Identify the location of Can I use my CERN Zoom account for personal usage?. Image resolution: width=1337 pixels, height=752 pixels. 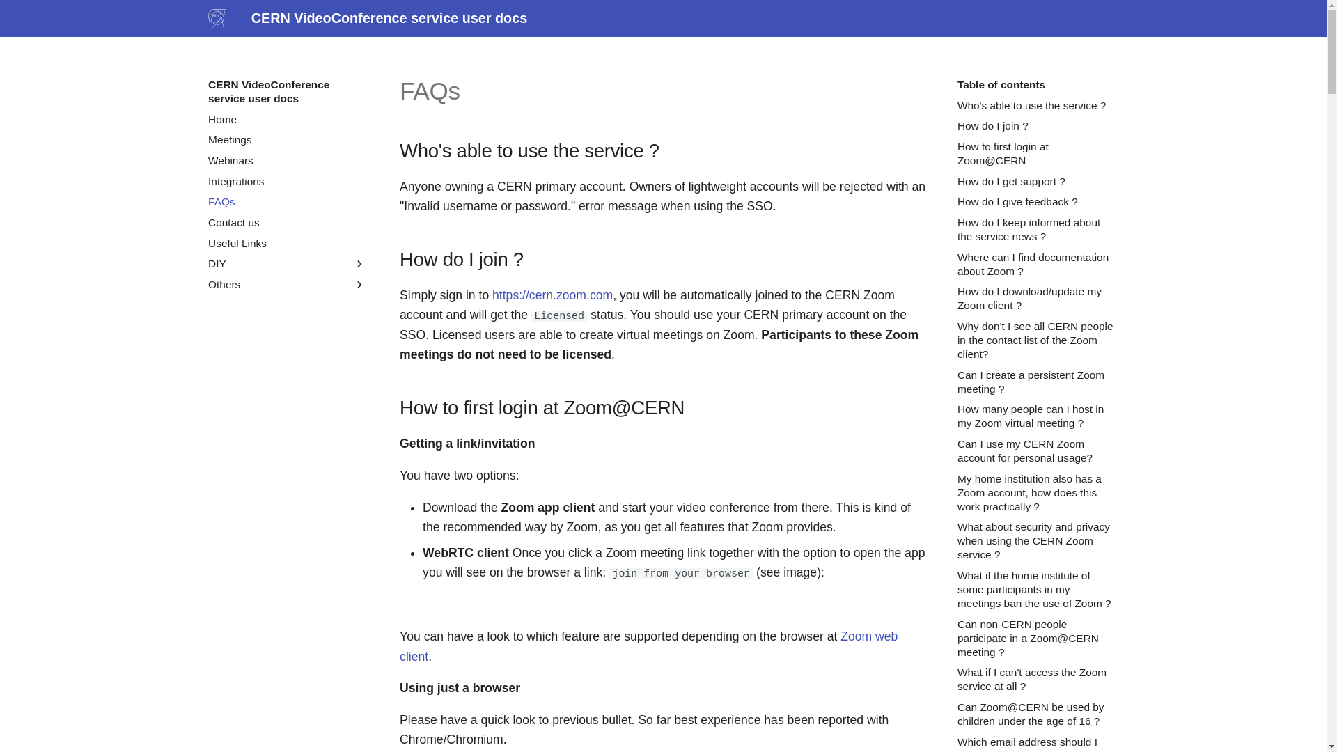
(1036, 451).